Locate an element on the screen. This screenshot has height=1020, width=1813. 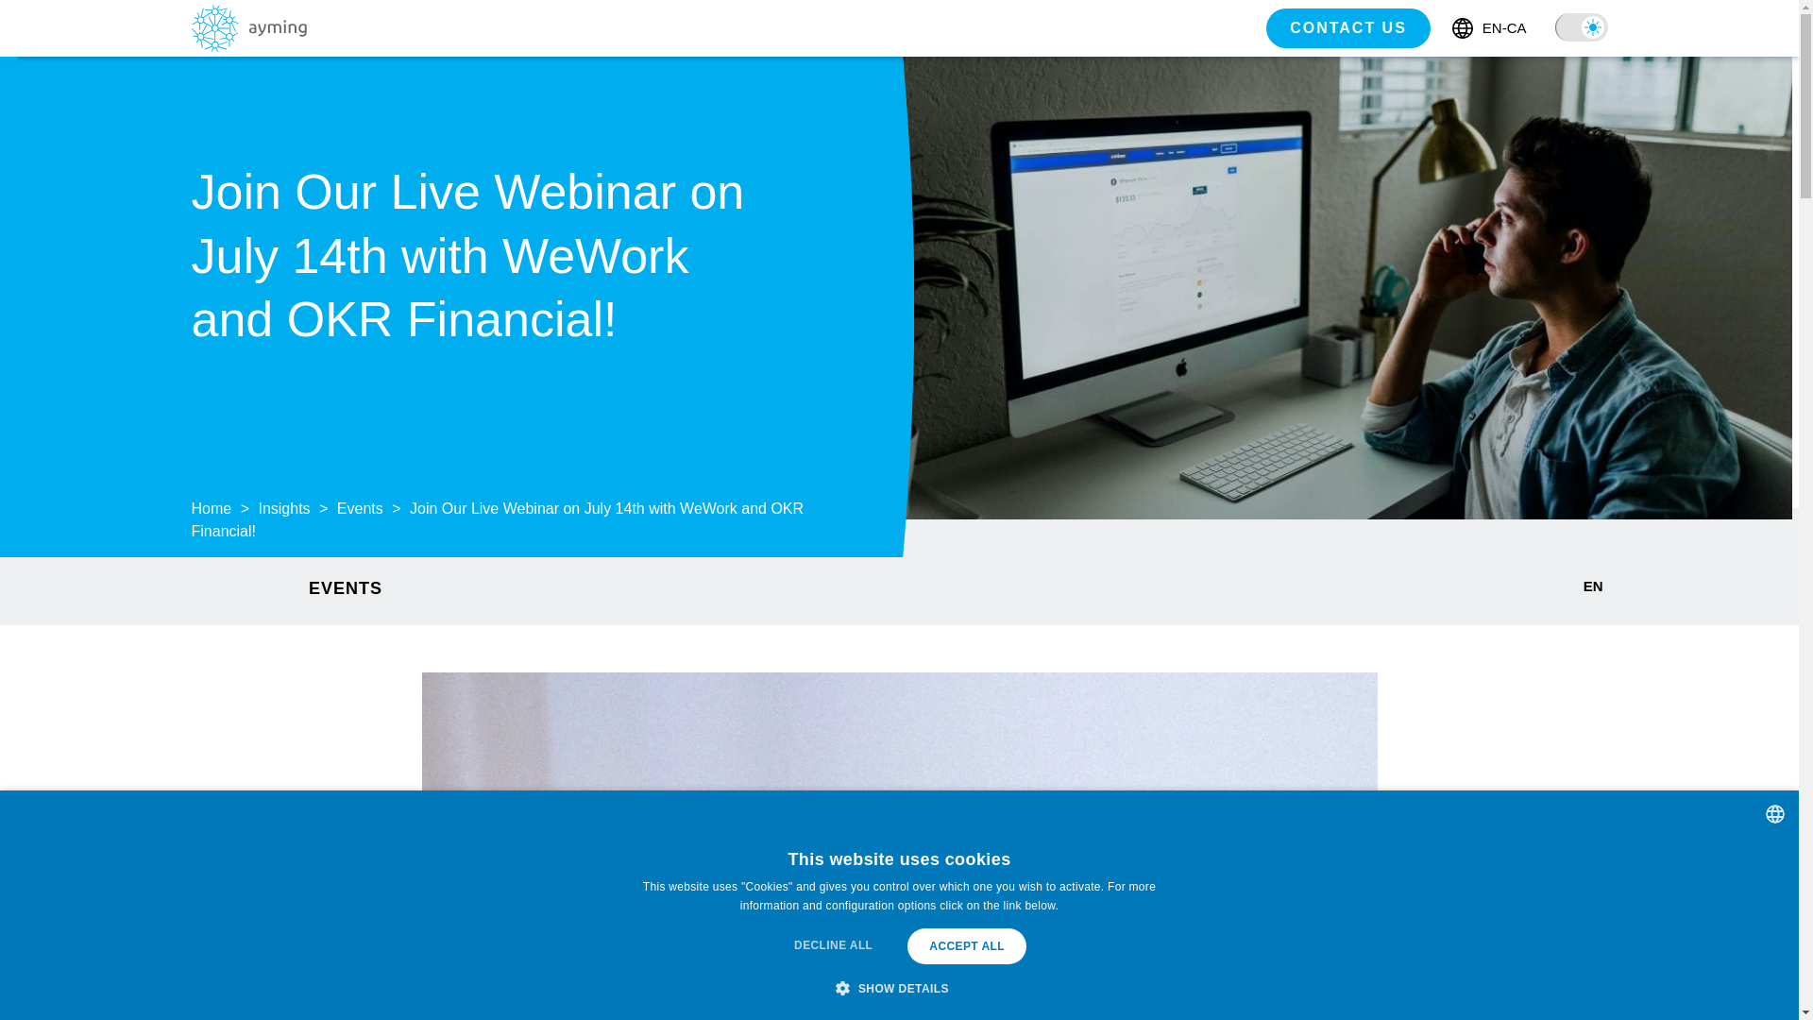
Go to Home. is located at coordinates (211, 508).